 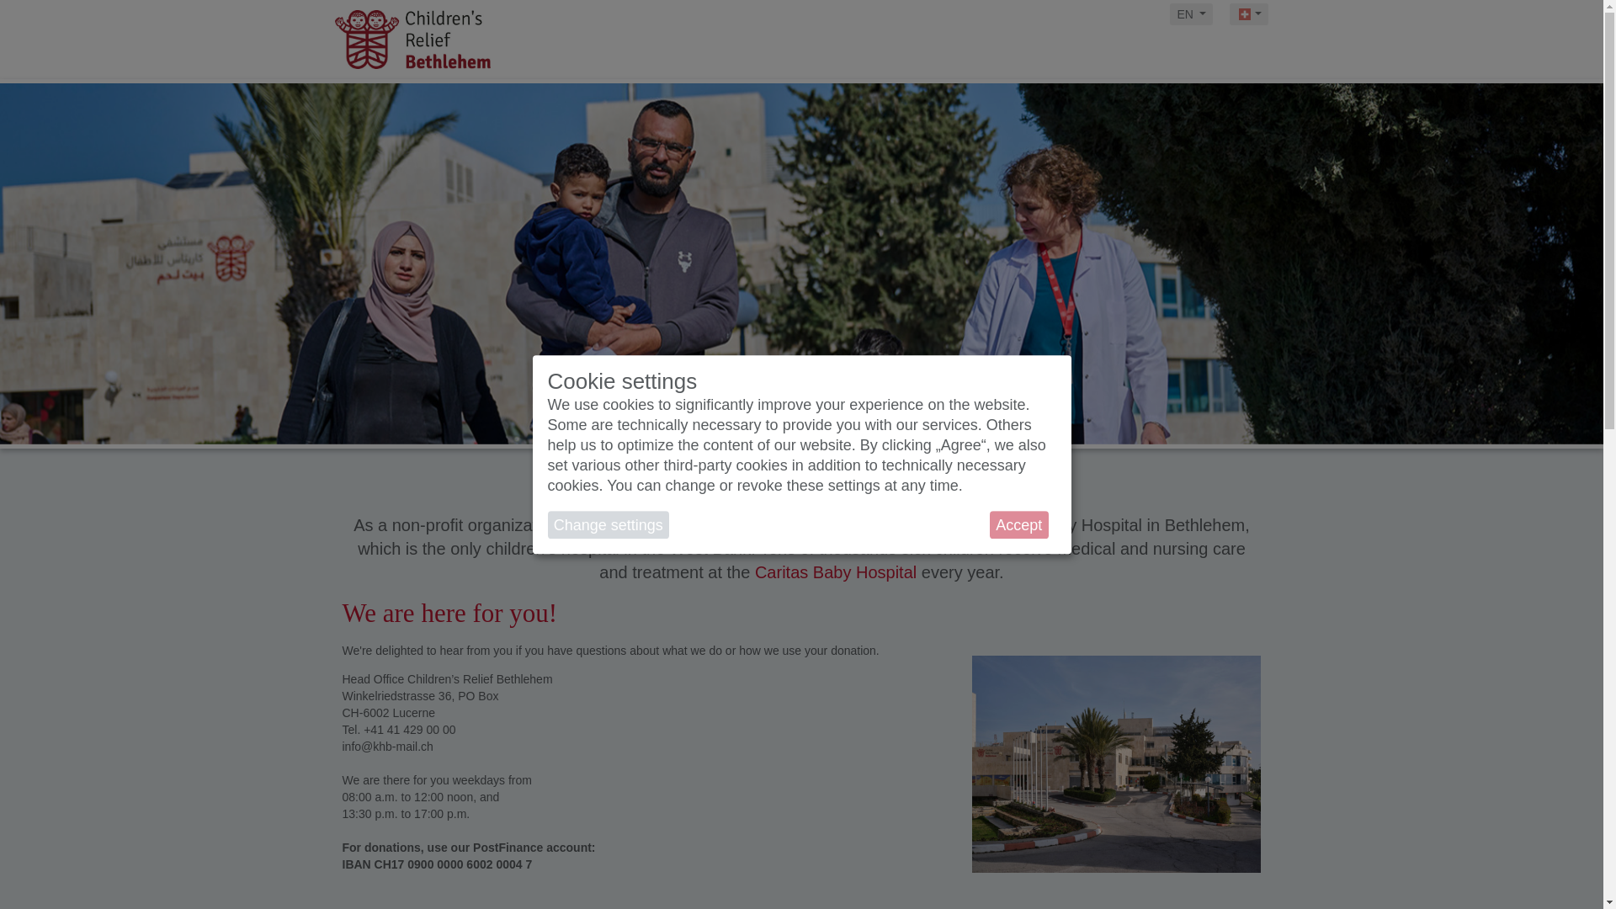 What do you see at coordinates (1192, 14) in the screenshot?
I see `EN` at bounding box center [1192, 14].